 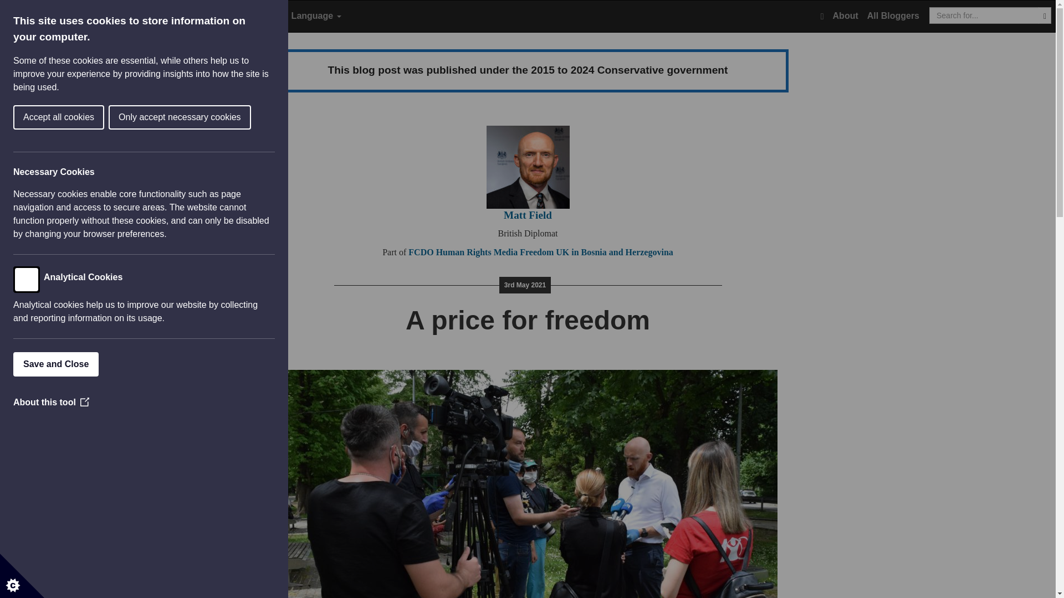 What do you see at coordinates (524, 252) in the screenshot?
I see `Media Freedom` at bounding box center [524, 252].